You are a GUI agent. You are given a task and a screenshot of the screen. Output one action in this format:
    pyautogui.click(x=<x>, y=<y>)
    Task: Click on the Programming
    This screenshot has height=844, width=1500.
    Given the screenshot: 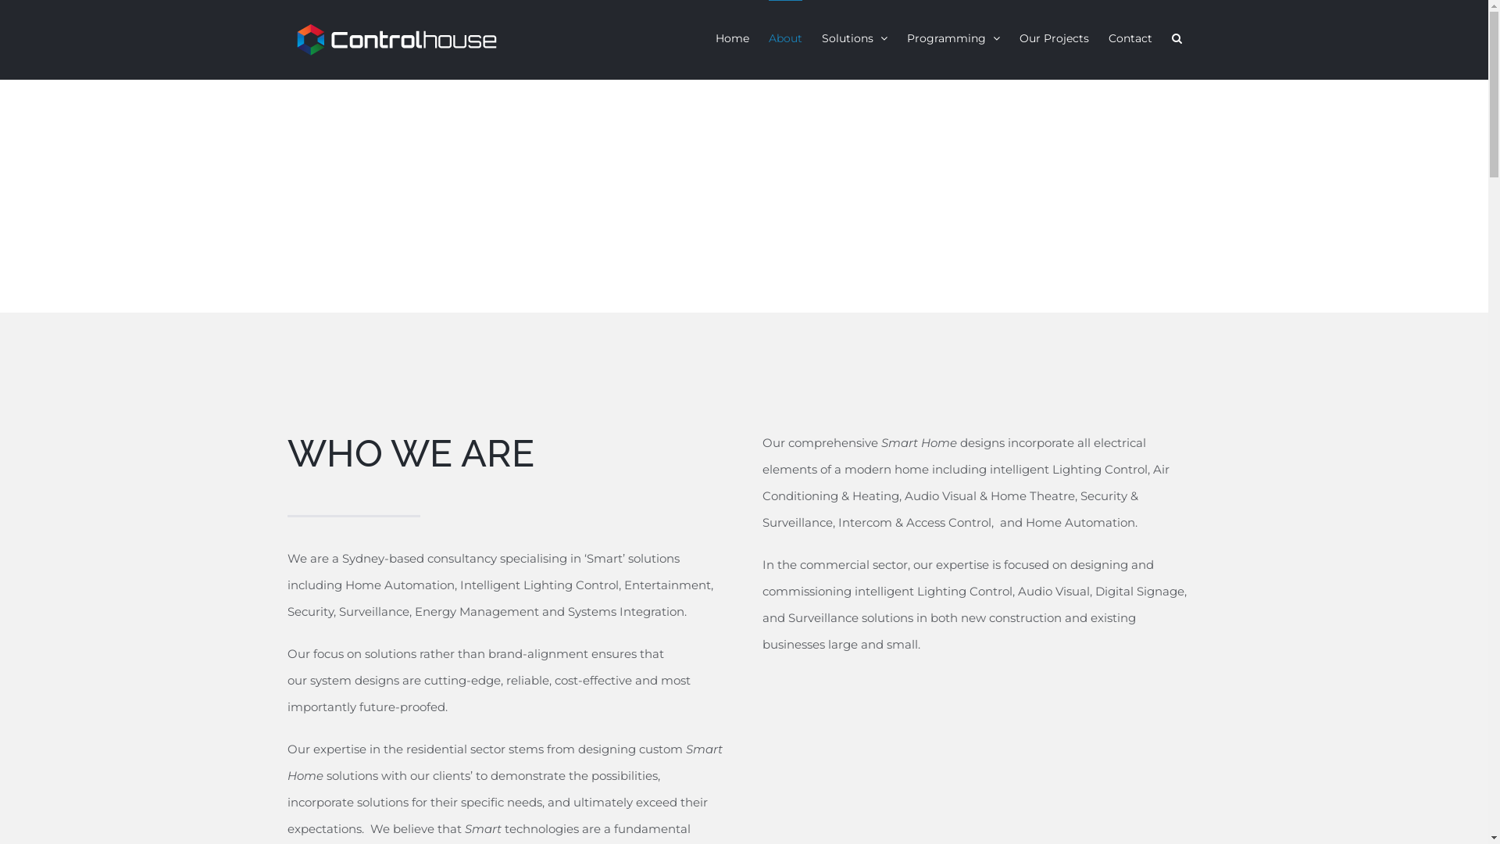 What is the action you would take?
    pyautogui.click(x=953, y=38)
    